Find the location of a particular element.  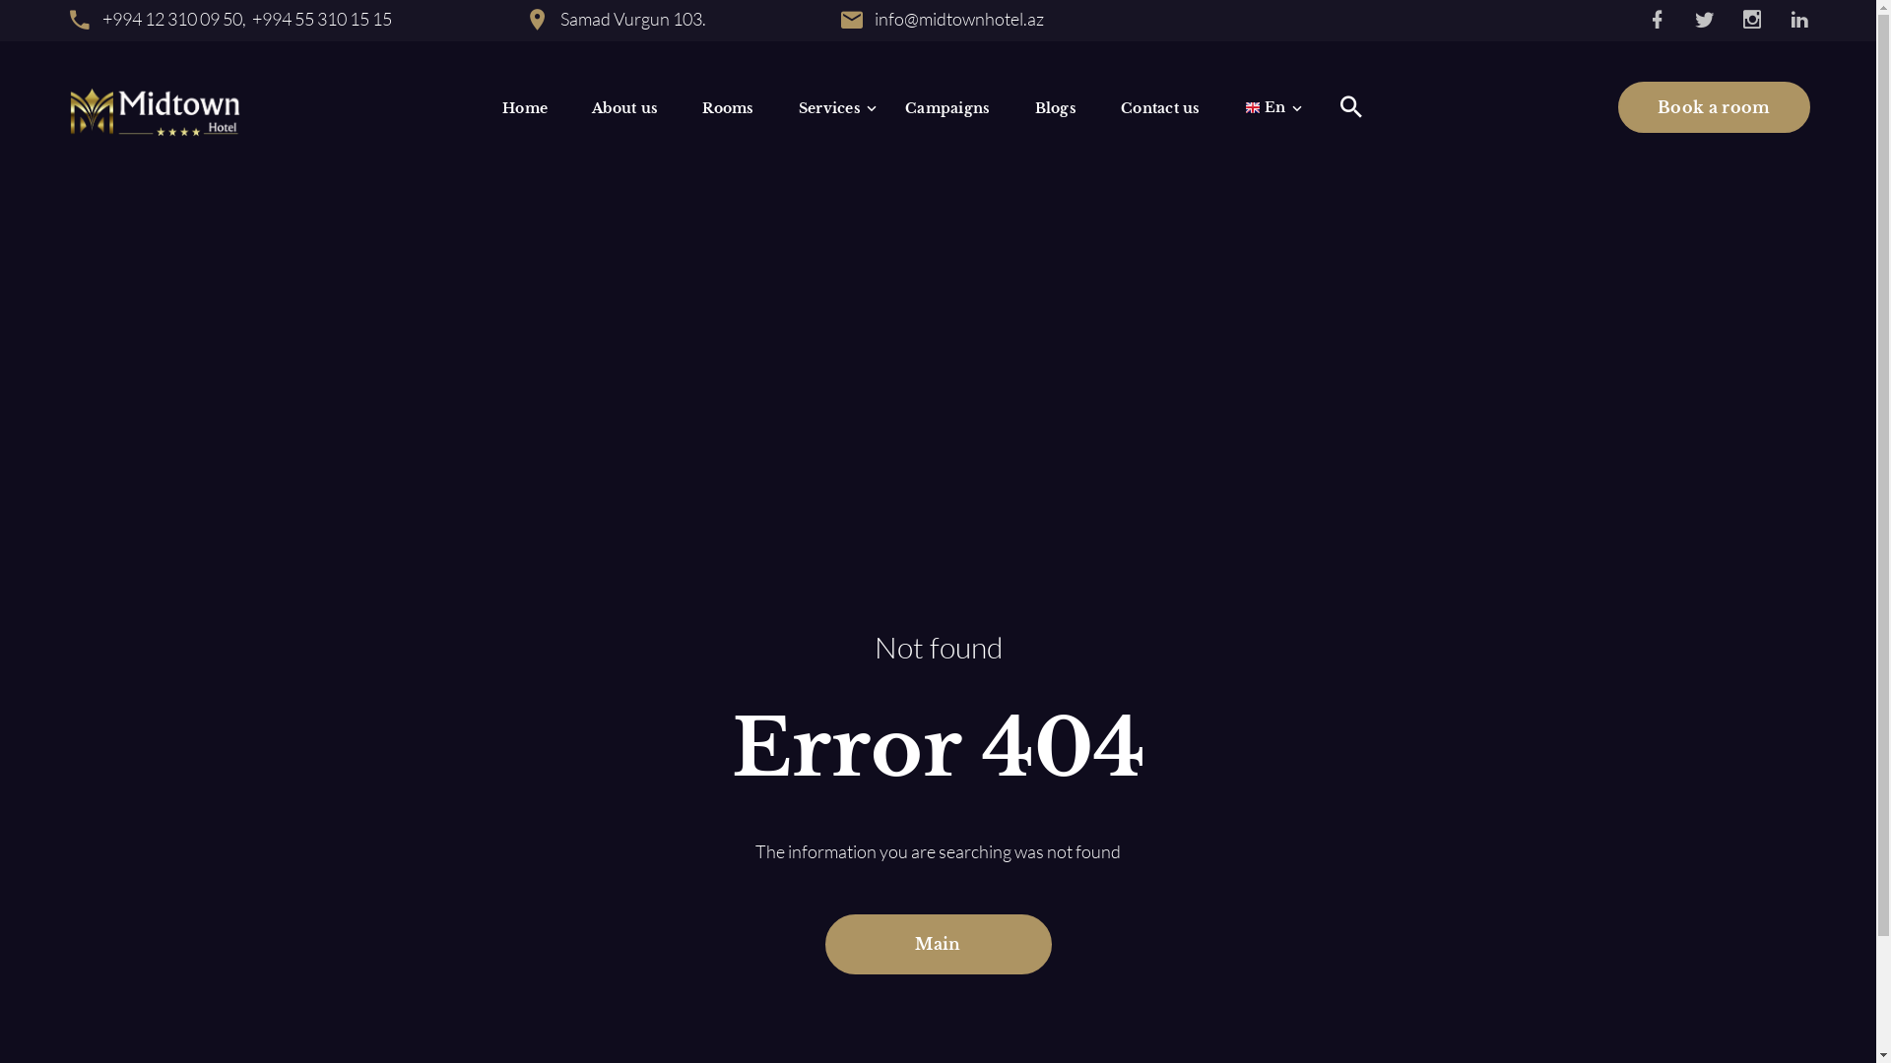

Services is located at coordinates (829, 106).